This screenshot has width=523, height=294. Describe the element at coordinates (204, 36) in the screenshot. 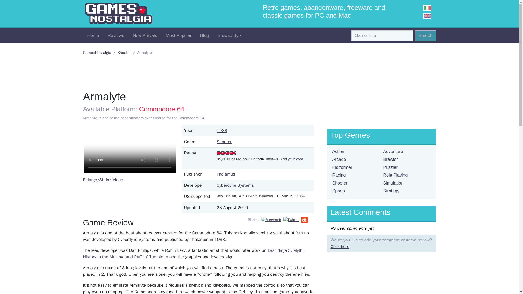

I see `Blog` at that location.